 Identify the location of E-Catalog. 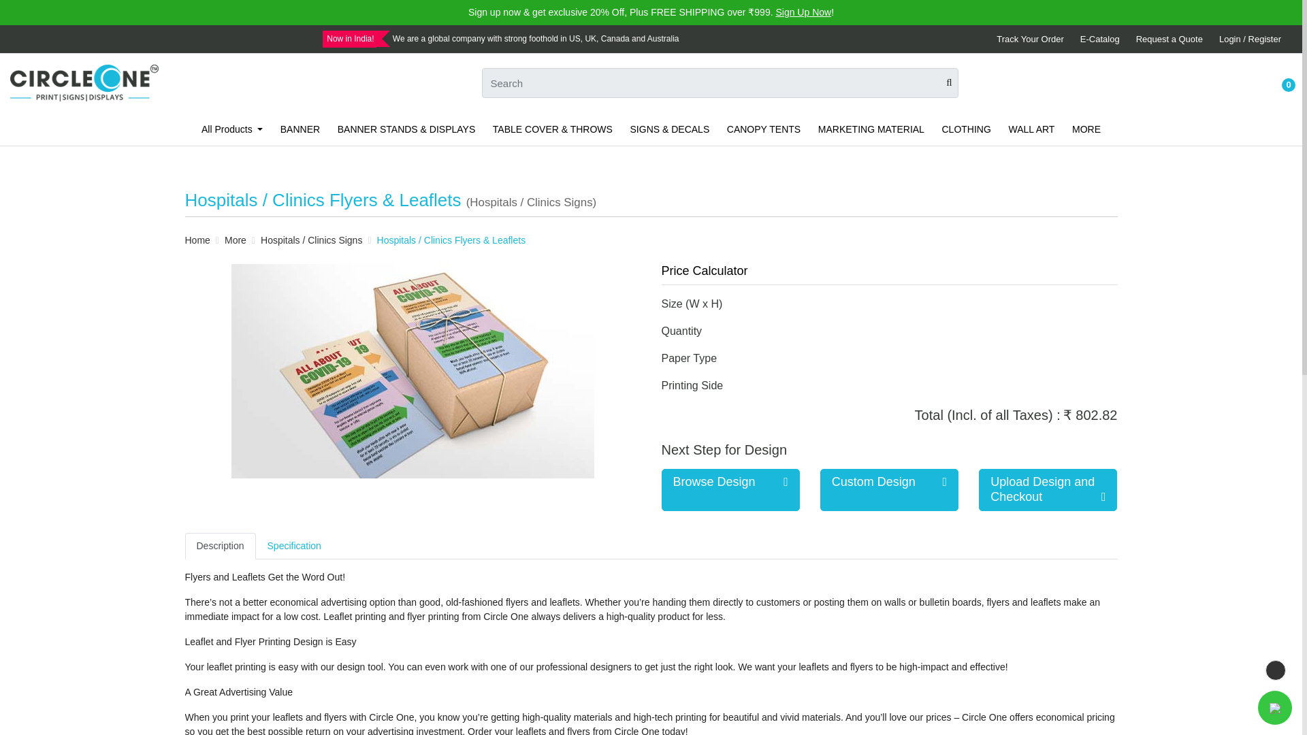
(1100, 38).